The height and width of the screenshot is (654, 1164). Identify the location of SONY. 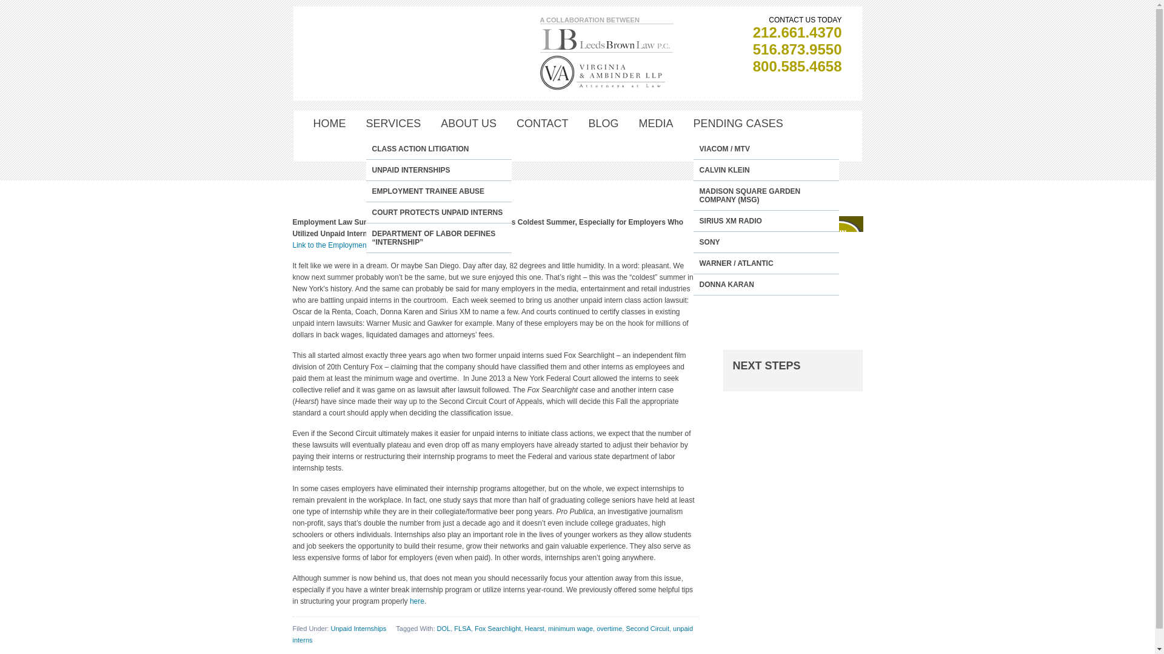
(766, 242).